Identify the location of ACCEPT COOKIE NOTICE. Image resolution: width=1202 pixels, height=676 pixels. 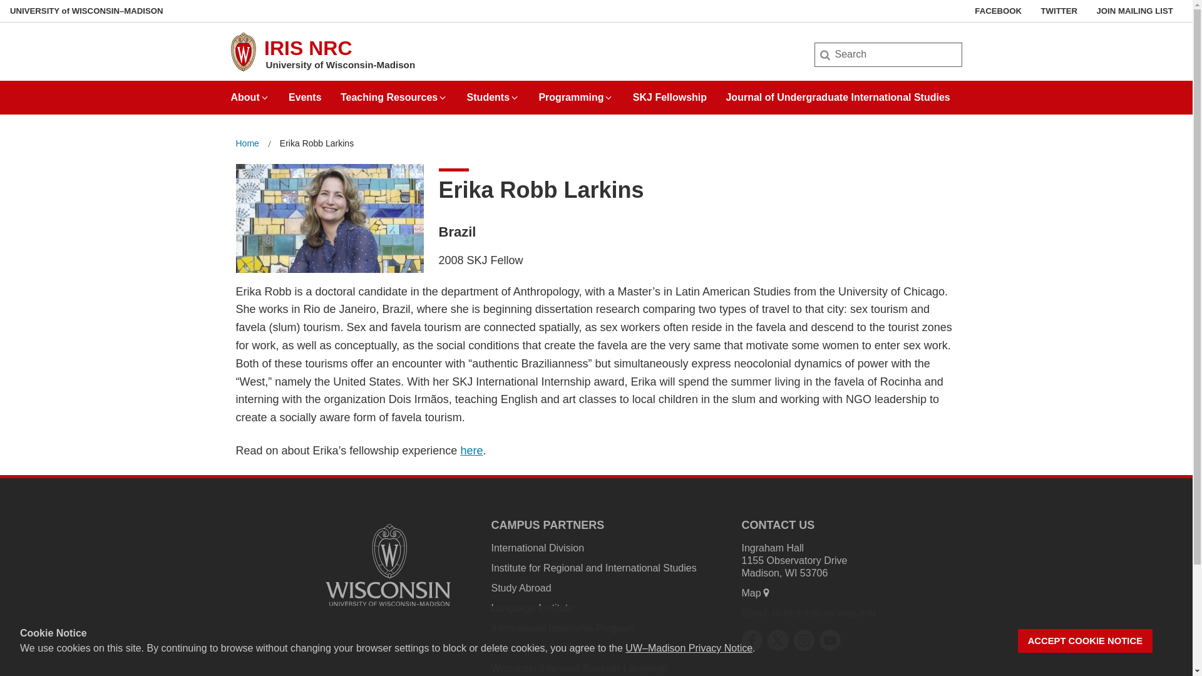
(1086, 641).